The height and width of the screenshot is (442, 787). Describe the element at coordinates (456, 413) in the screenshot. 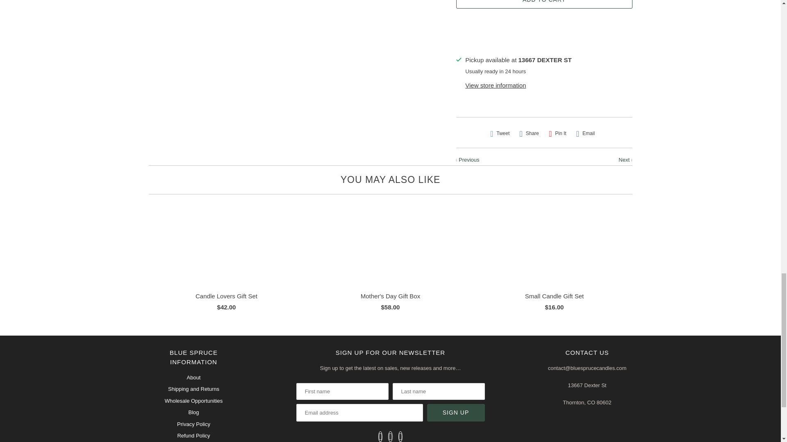

I see `Sign Up` at that location.